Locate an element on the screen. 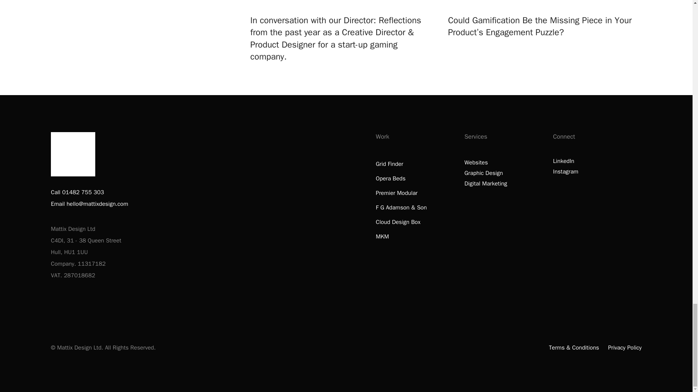 This screenshot has height=392, width=698. Premier Modular is located at coordinates (397, 193).